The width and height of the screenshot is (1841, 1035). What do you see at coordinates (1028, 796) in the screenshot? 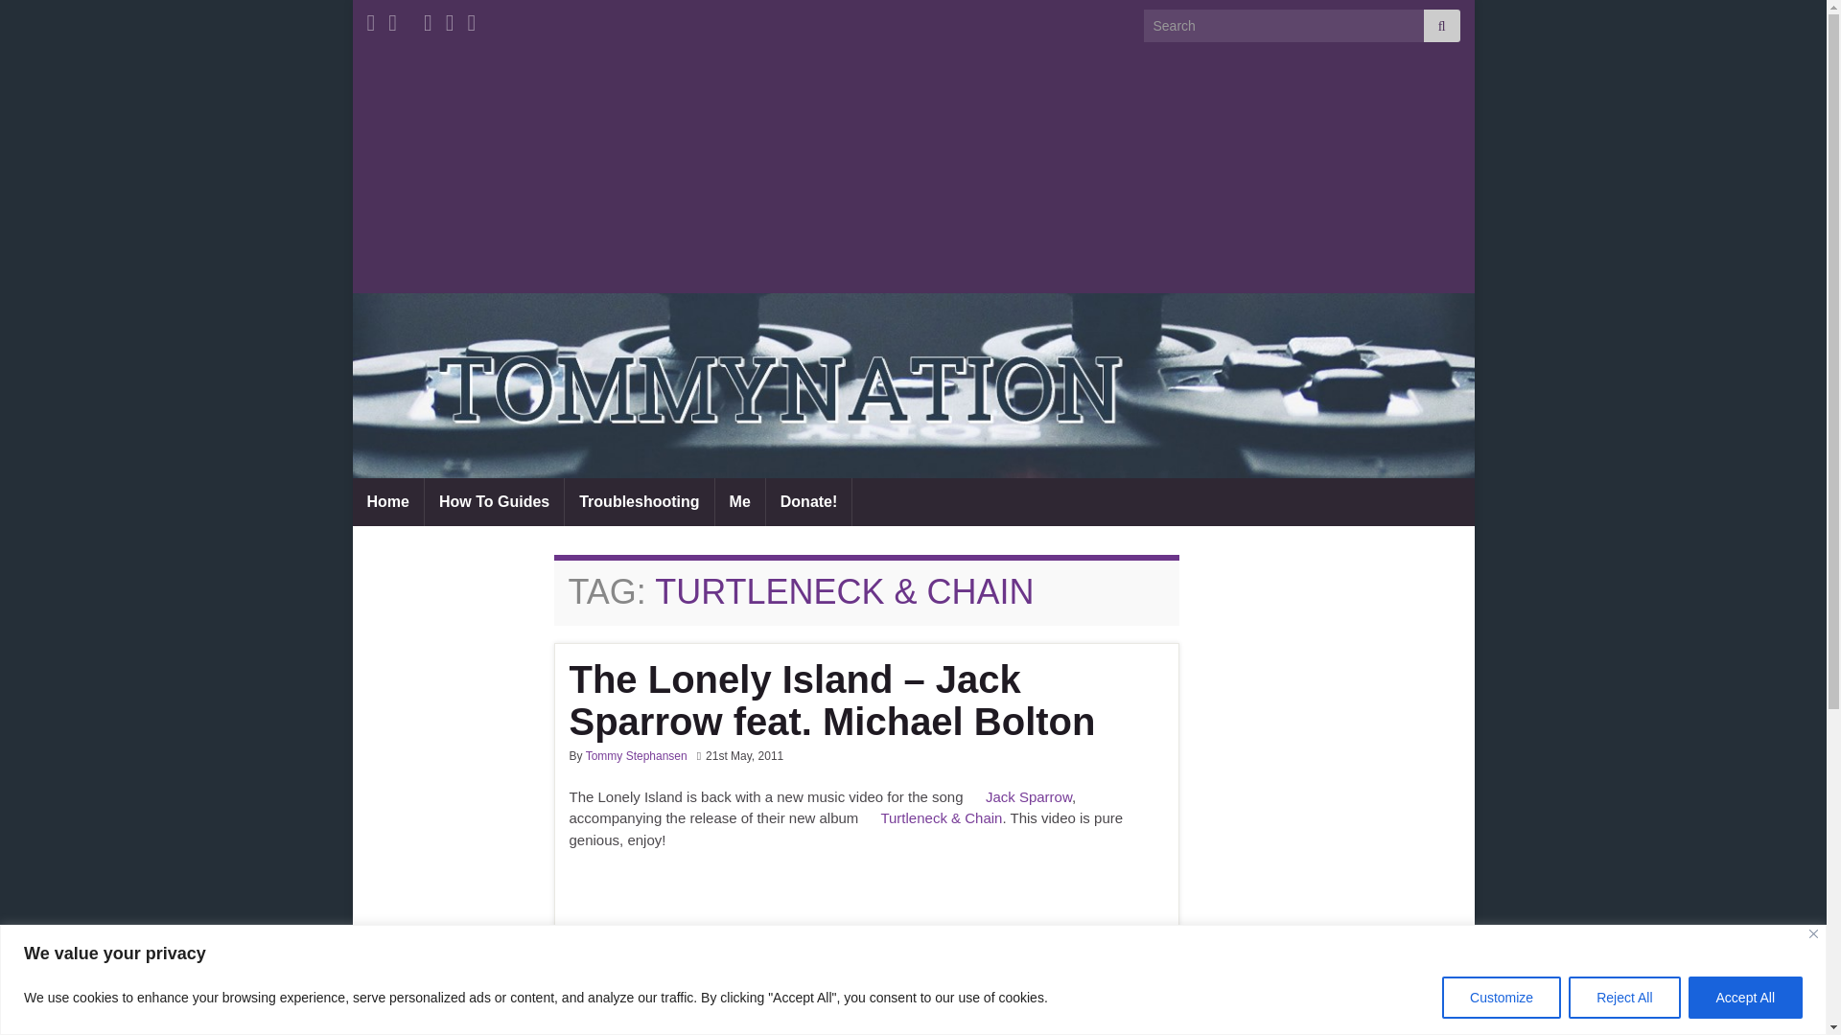
I see `Jack Sparrow` at bounding box center [1028, 796].